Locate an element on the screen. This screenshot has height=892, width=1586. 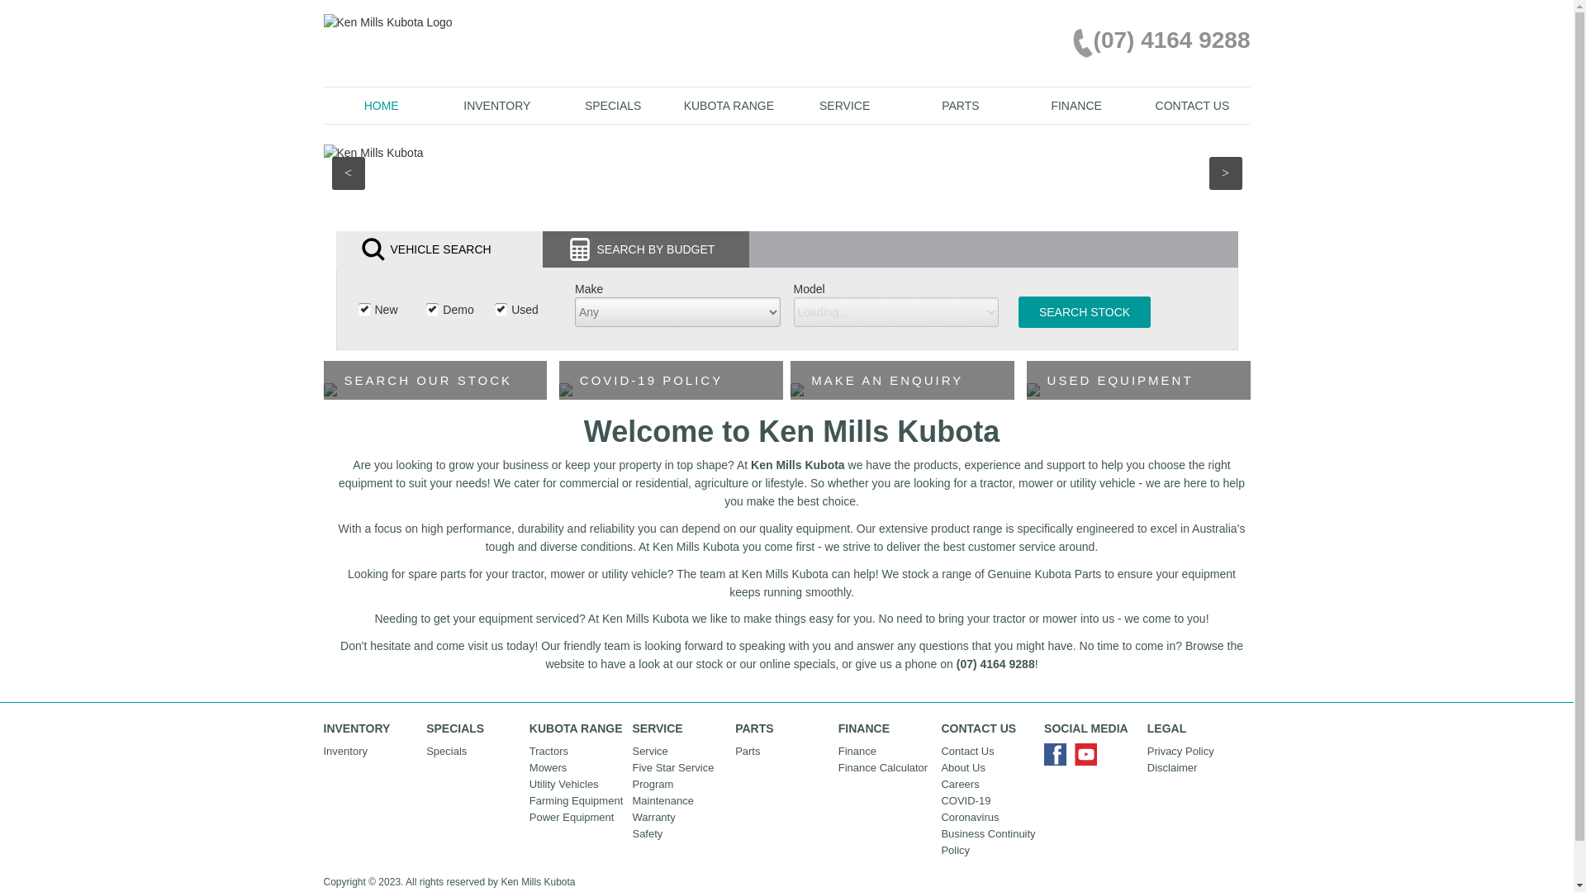
Tractors is located at coordinates (578, 752).